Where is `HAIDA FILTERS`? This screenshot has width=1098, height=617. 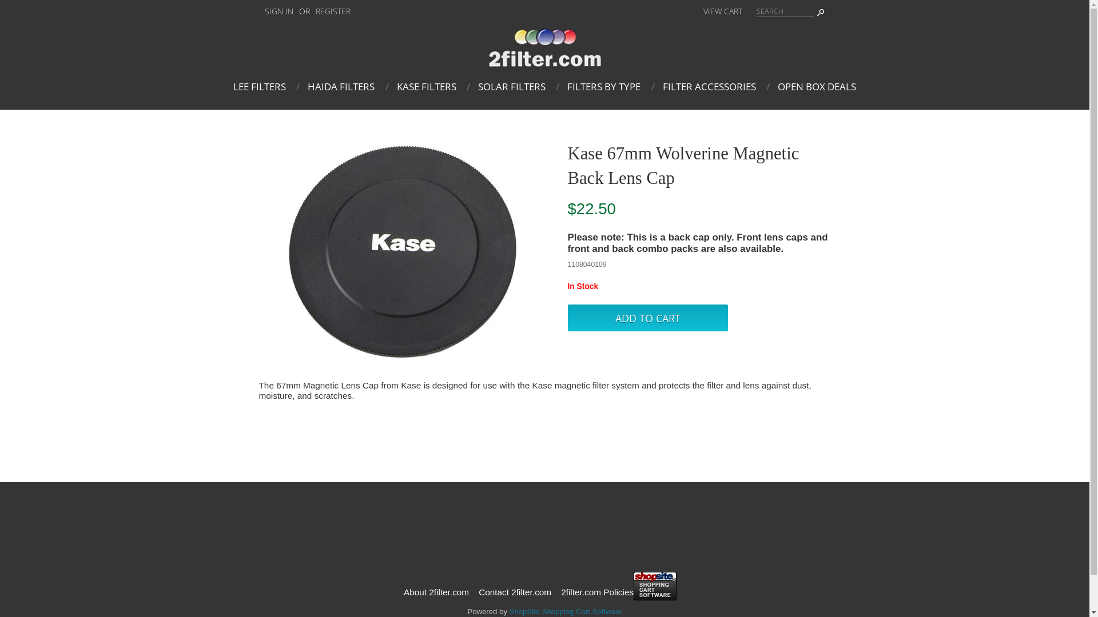 HAIDA FILTERS is located at coordinates (340, 87).